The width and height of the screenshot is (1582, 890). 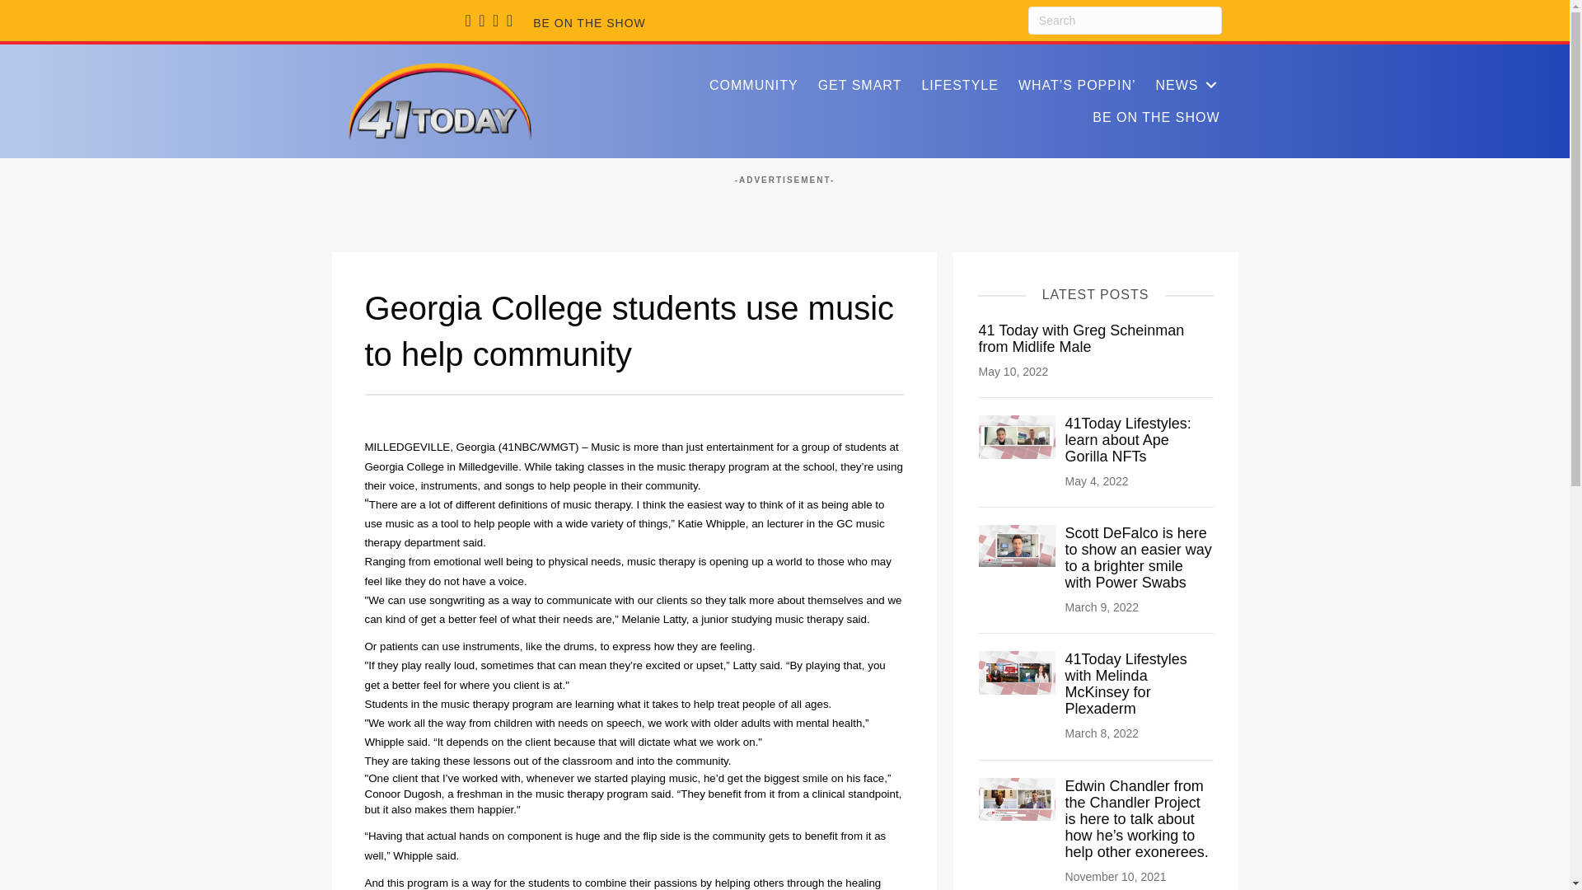 I want to click on 41Today Lifestyles with Melinda McKinsey for Plexaderm, so click(x=1126, y=684).